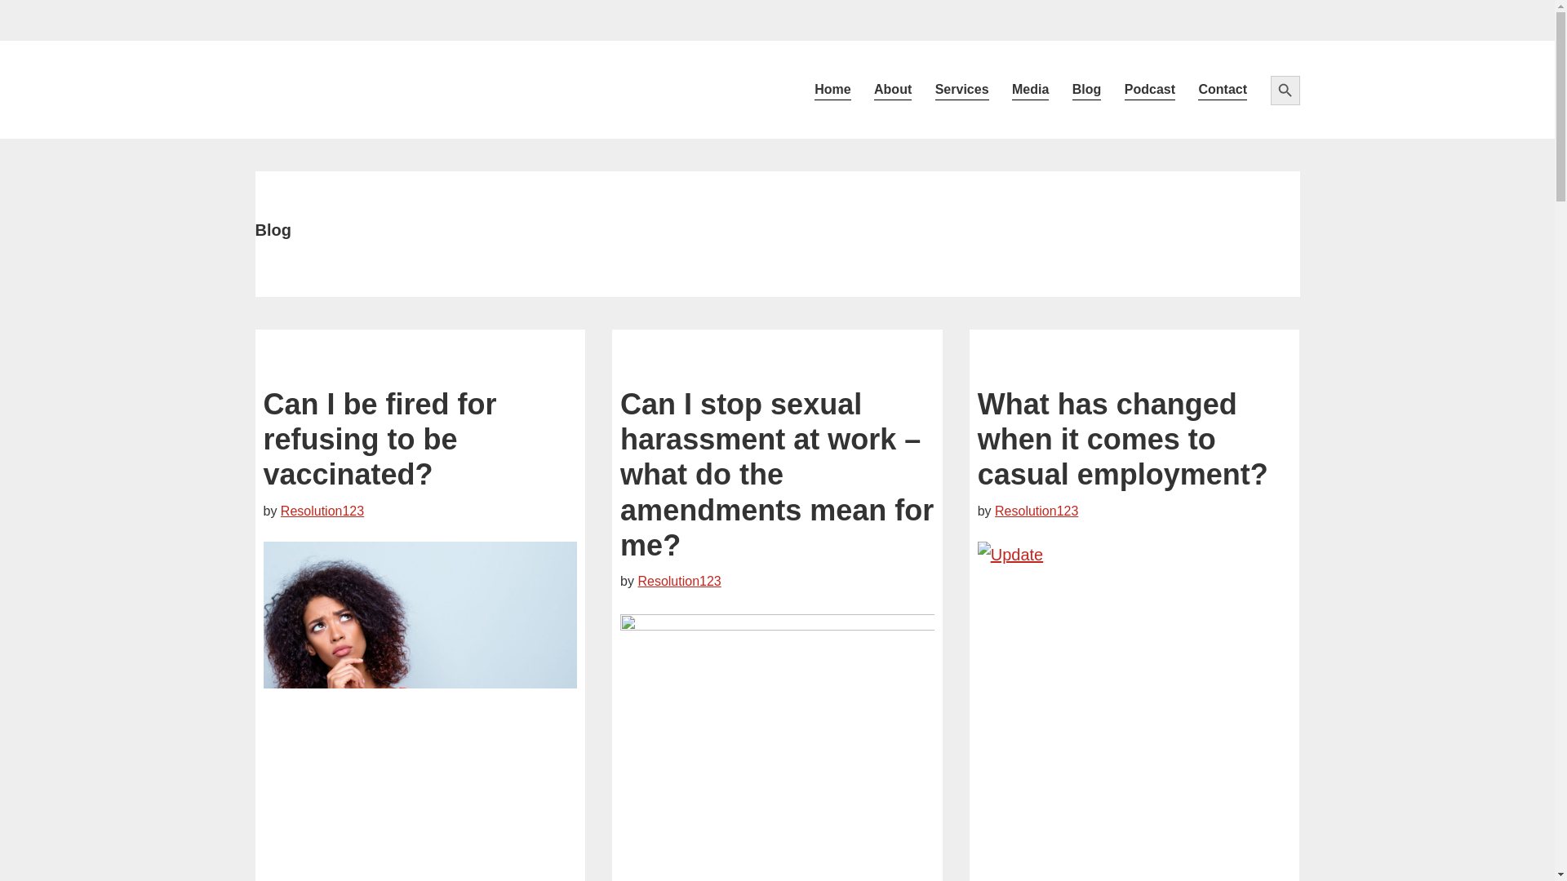 The height and width of the screenshot is (881, 1567). Describe the element at coordinates (1284, 90) in the screenshot. I see `Search Button` at that location.